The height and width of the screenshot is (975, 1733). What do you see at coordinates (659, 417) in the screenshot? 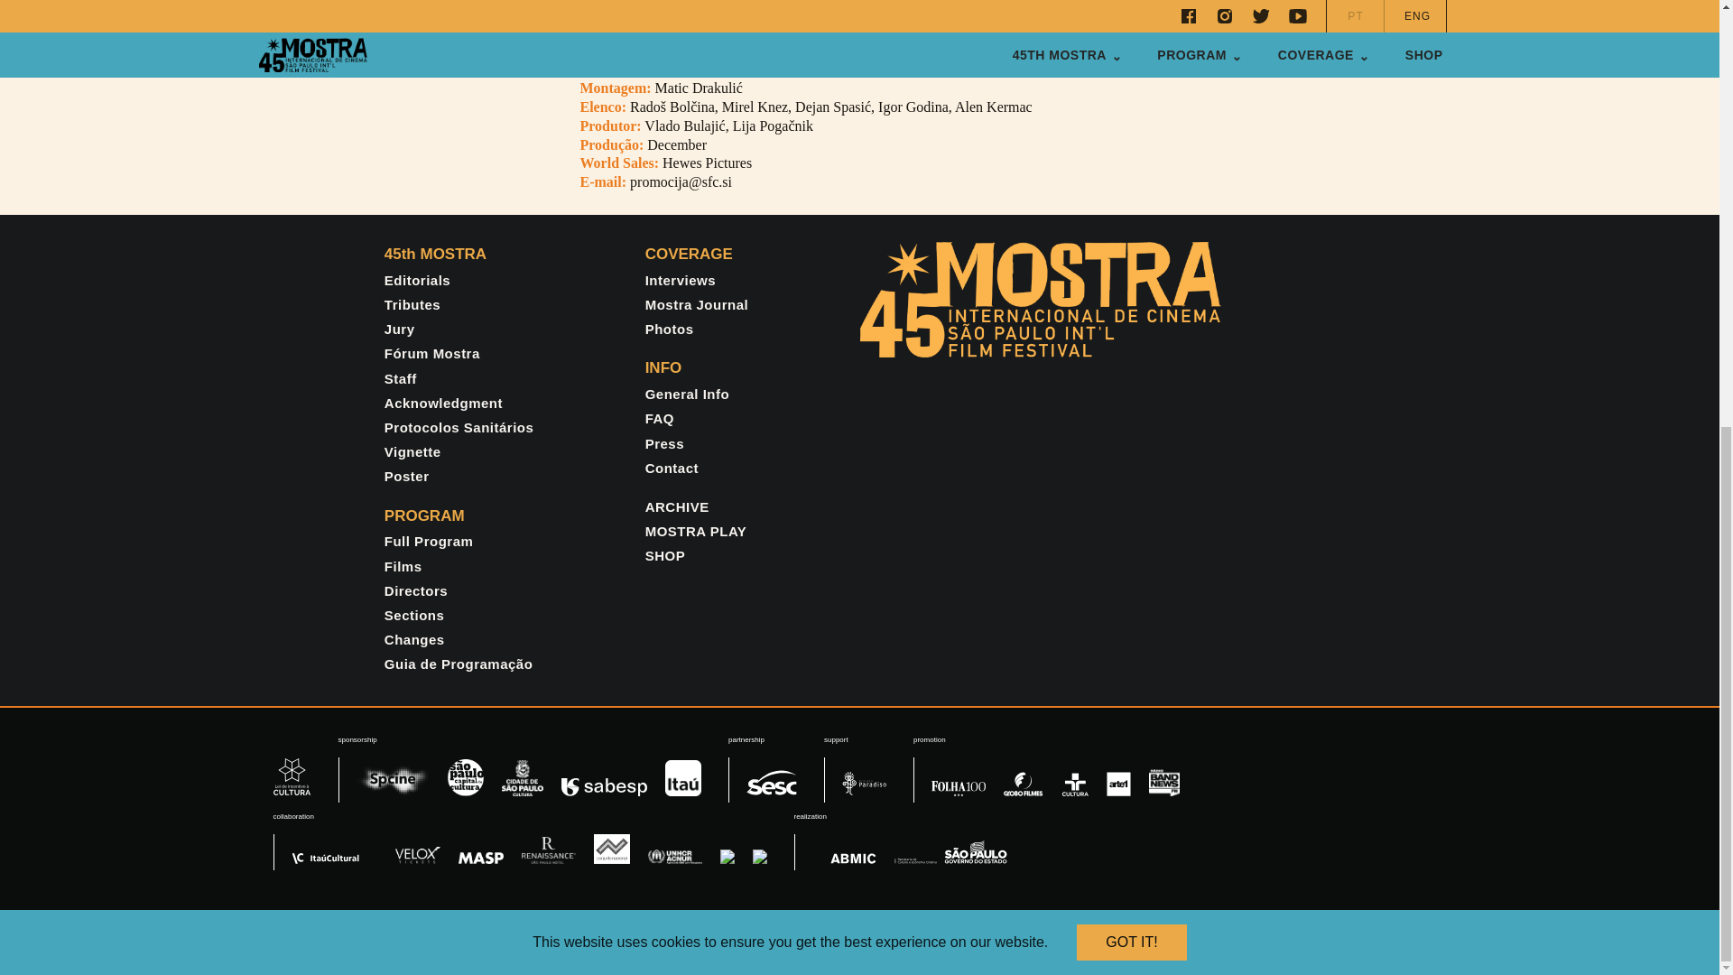
I see `FAQ` at bounding box center [659, 417].